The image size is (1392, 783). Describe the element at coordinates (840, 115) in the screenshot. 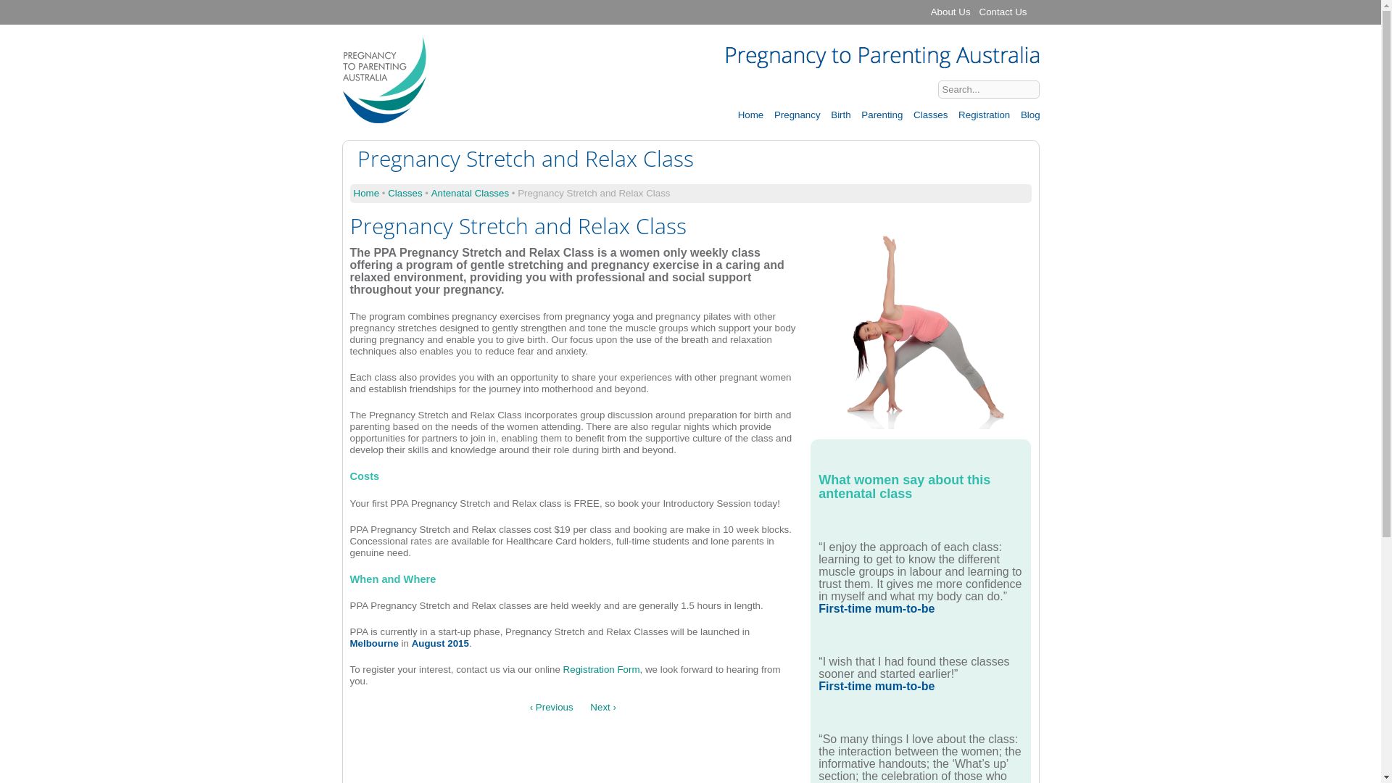

I see `Birth` at that location.